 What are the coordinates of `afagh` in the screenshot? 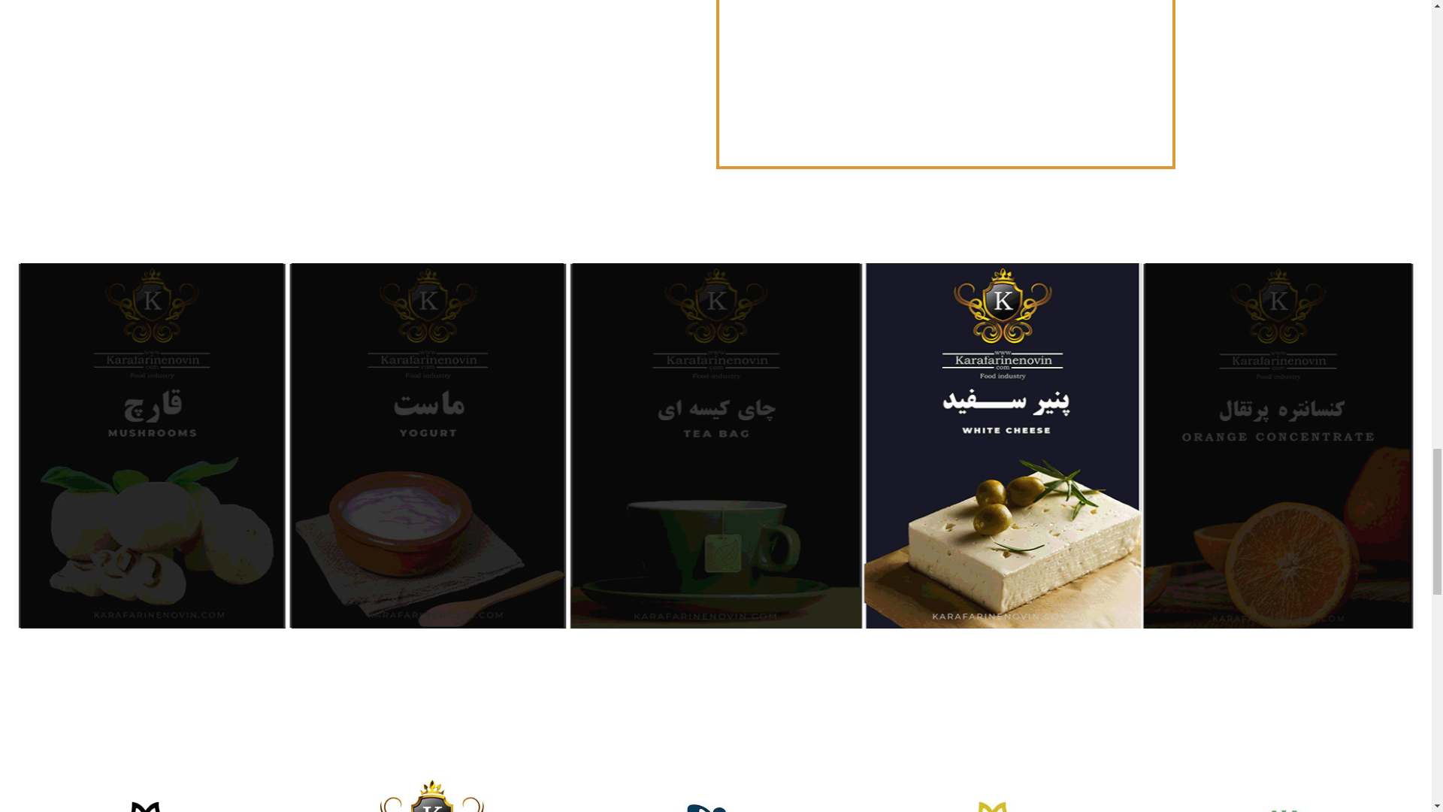 It's located at (1281, 801).